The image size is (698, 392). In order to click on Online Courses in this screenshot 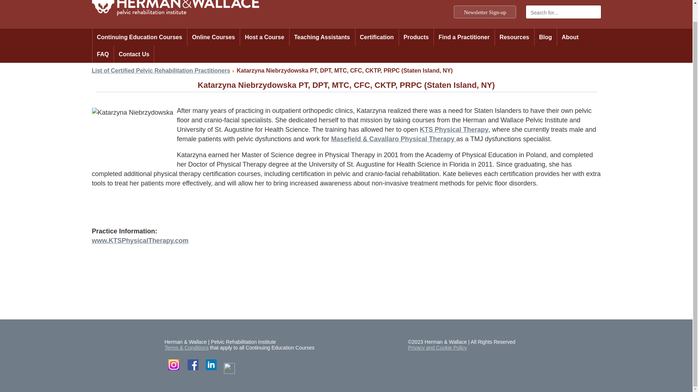, I will do `click(213, 37)`.